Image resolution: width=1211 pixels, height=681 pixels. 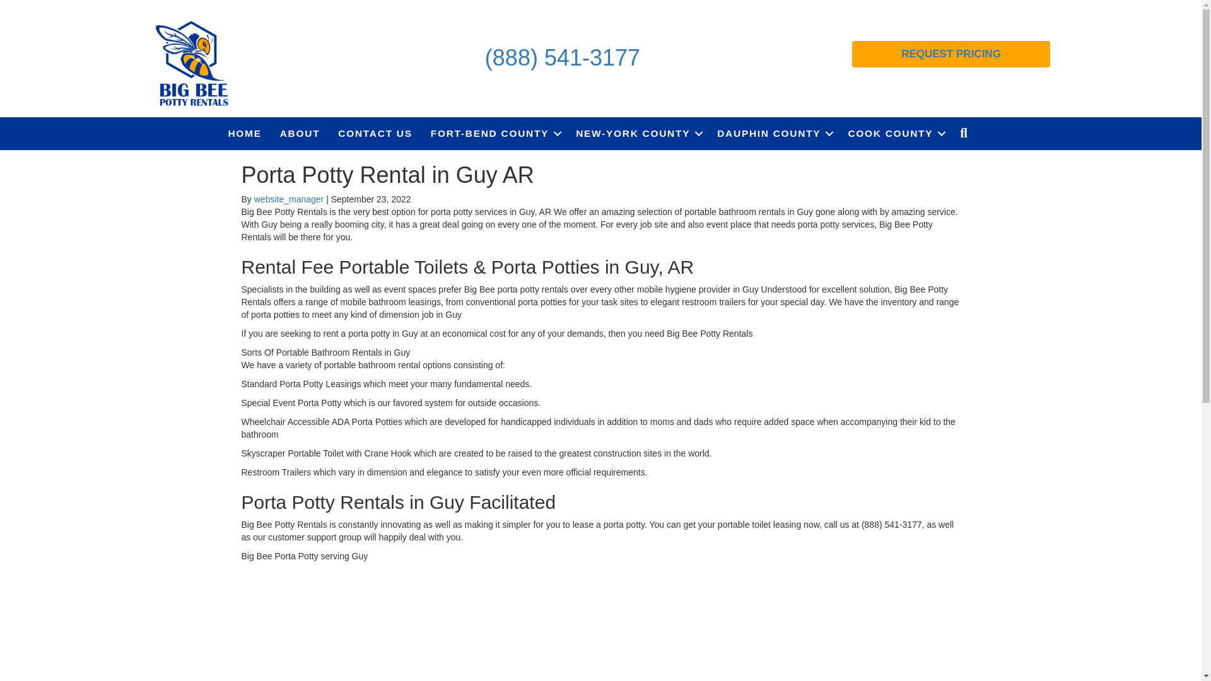 I want to click on HOME, so click(x=245, y=133).